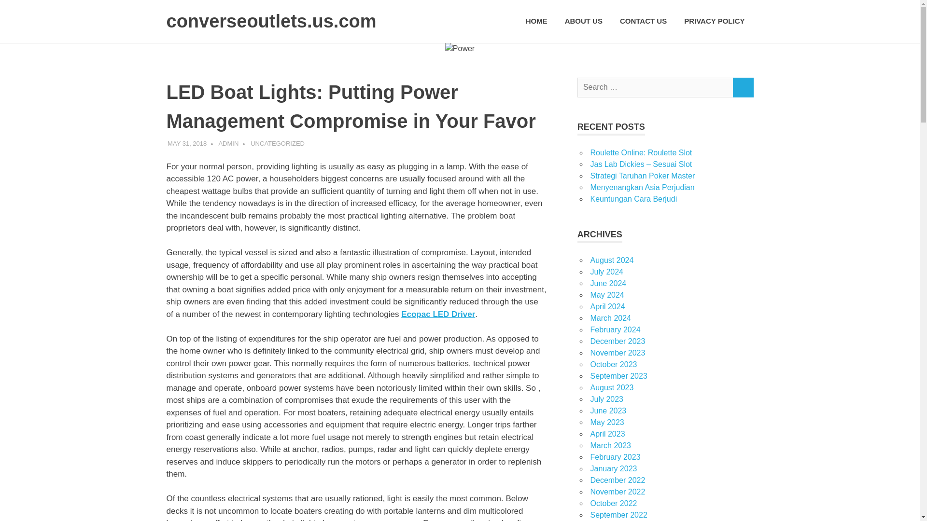  Describe the element at coordinates (537, 21) in the screenshot. I see `HOME` at that location.